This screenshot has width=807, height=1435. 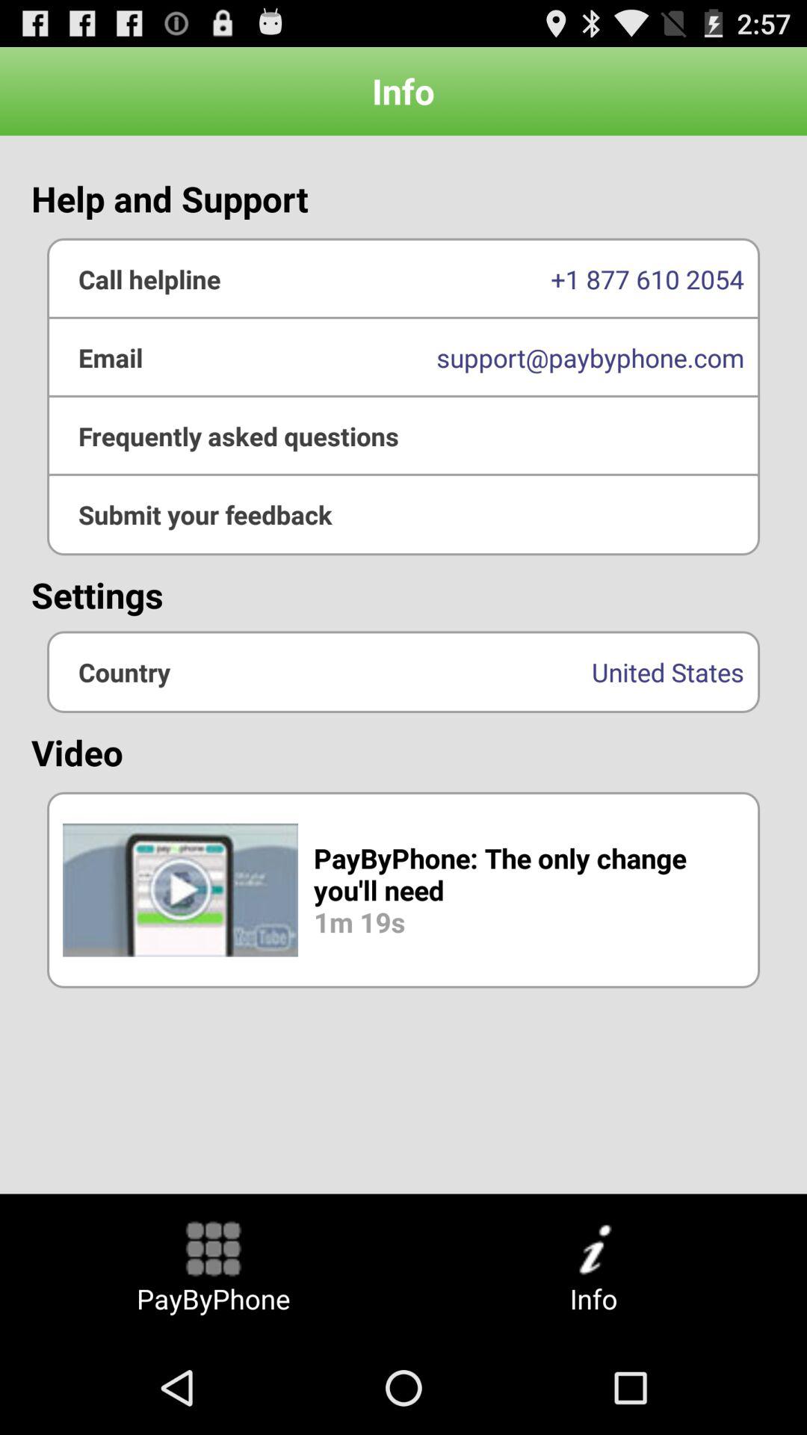 What do you see at coordinates (403, 514) in the screenshot?
I see `turn off app above settings app` at bounding box center [403, 514].